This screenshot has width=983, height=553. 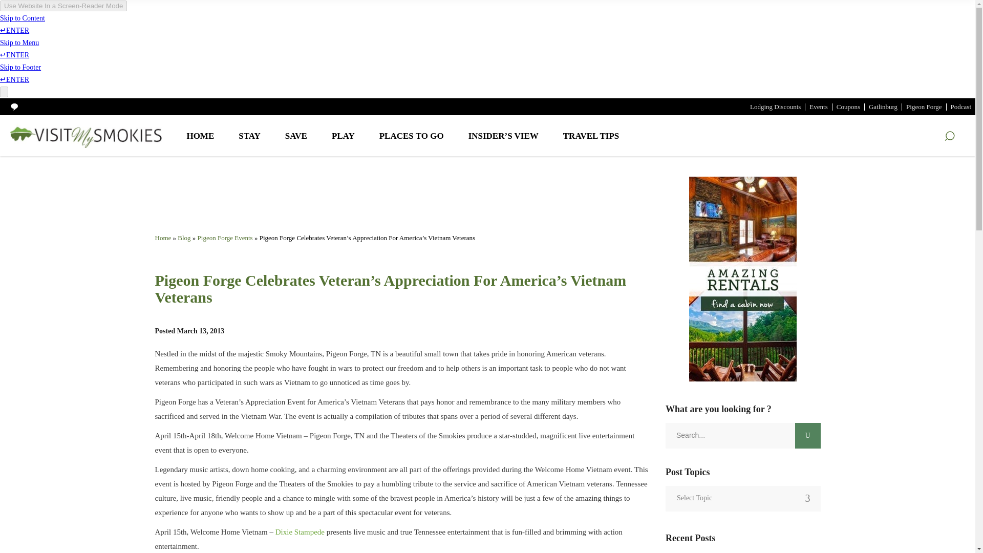 I want to click on Podcast, so click(x=960, y=105).